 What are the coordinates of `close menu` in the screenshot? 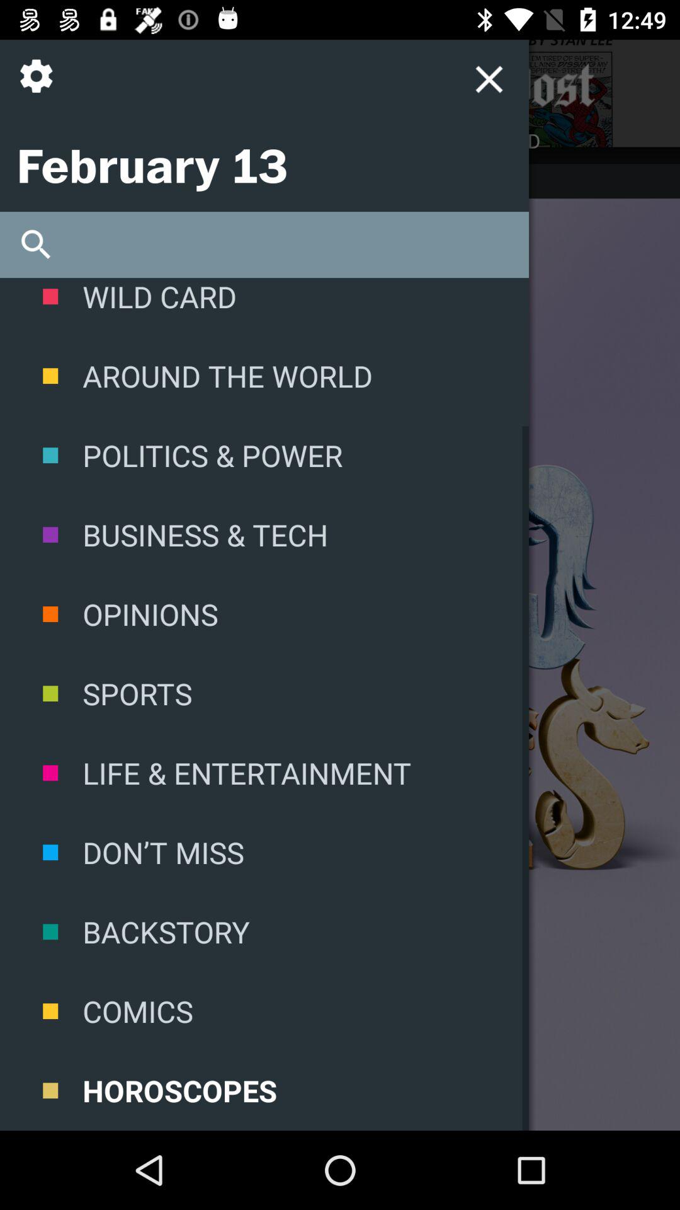 It's located at (368, 86).